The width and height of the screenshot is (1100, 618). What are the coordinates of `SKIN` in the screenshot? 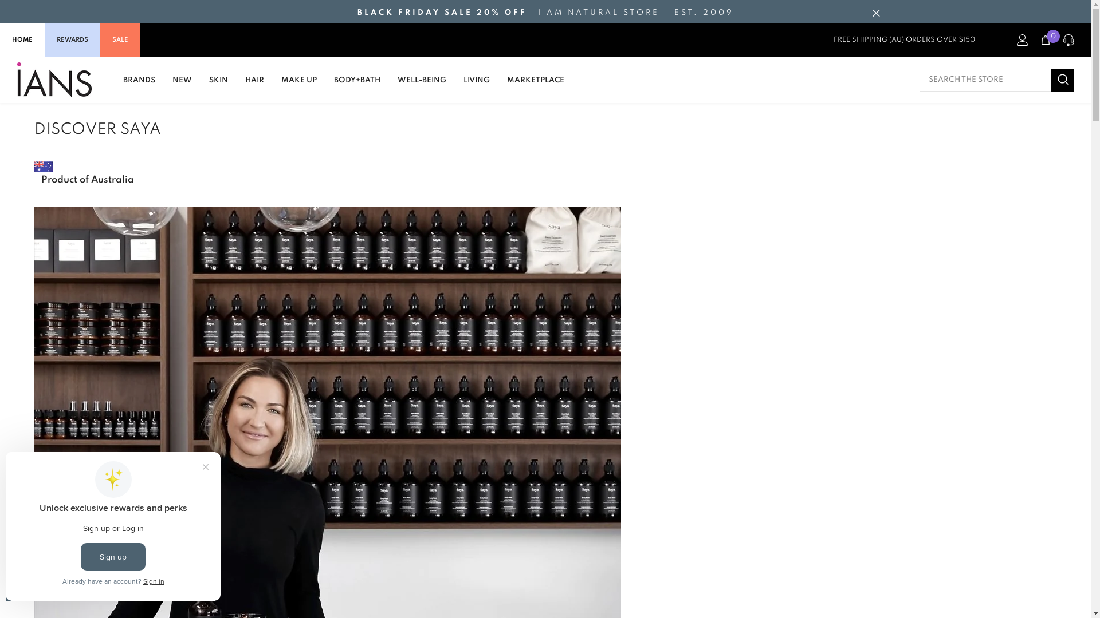 It's located at (219, 86).